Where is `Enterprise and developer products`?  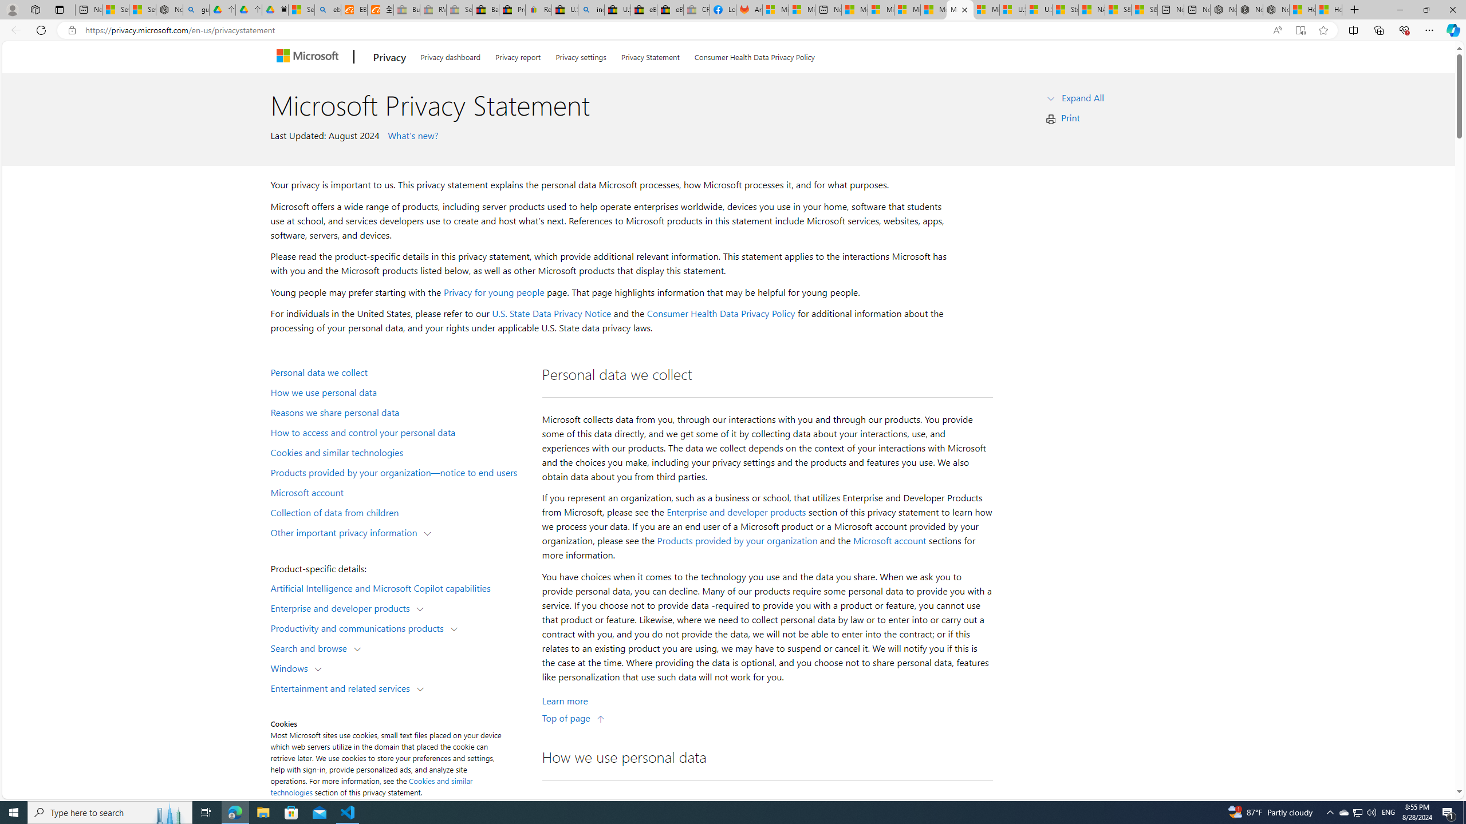
Enterprise and developer products is located at coordinates (736, 512).